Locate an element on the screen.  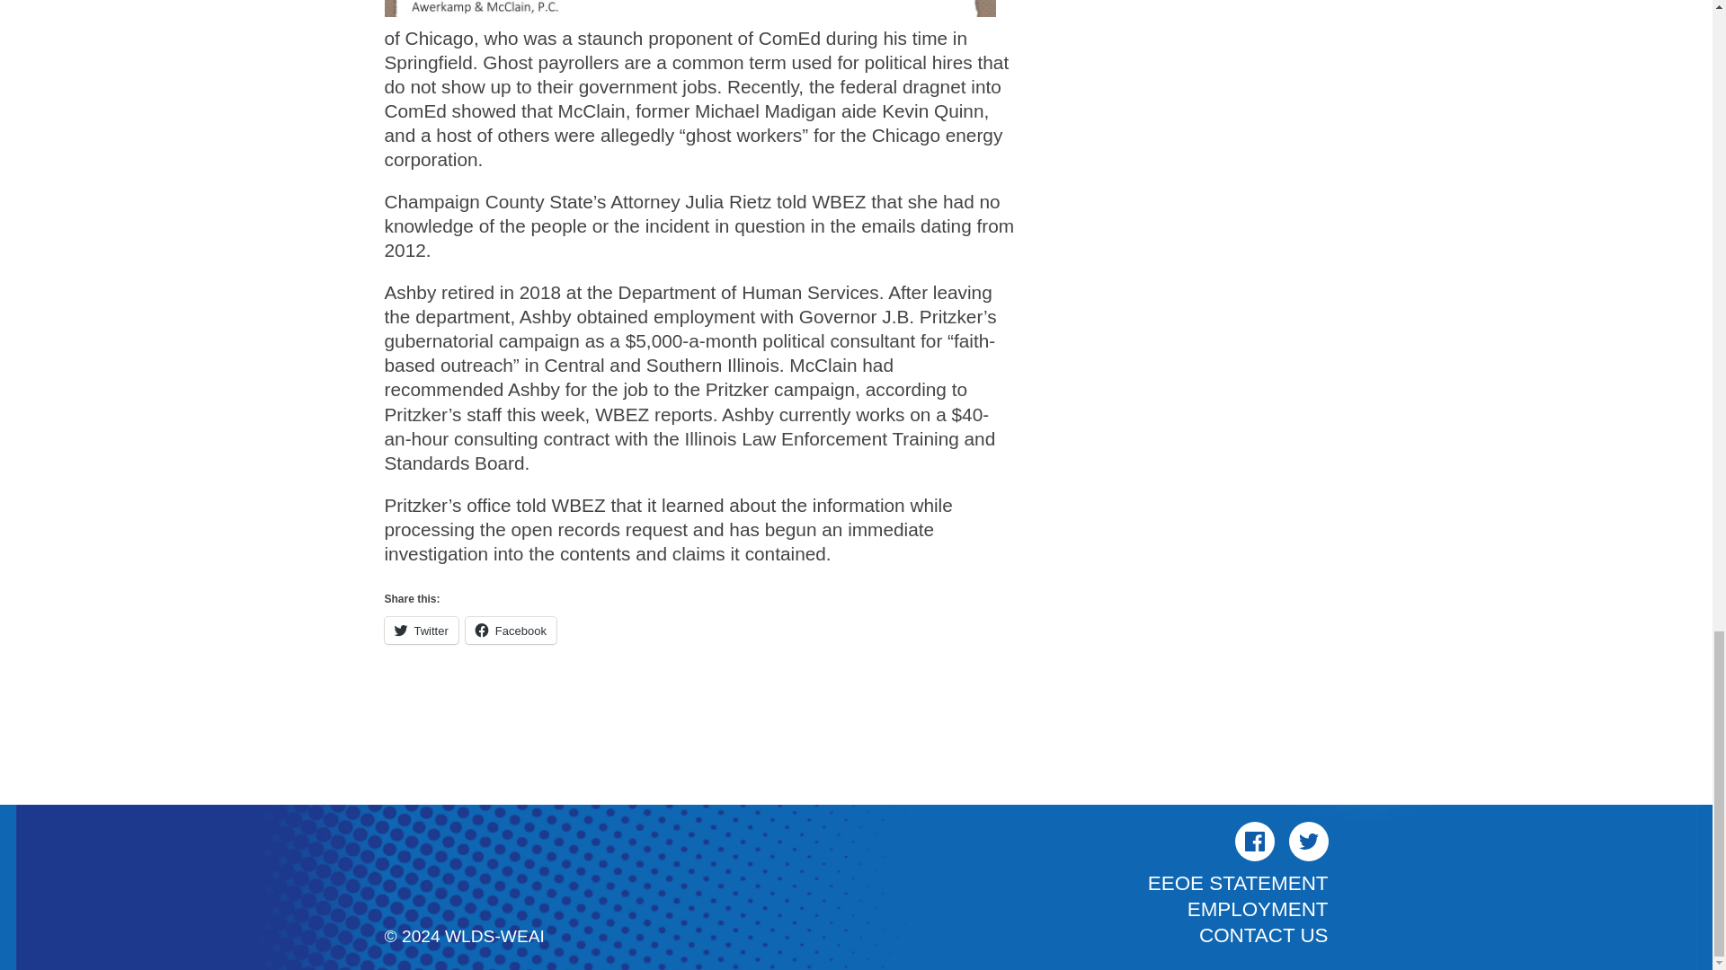
CONTACT US is located at coordinates (1263, 936).